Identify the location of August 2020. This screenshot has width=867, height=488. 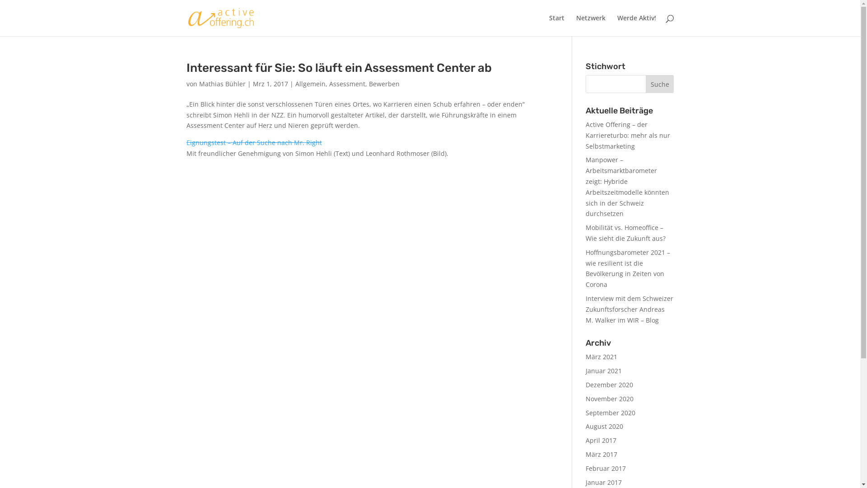
(604, 427).